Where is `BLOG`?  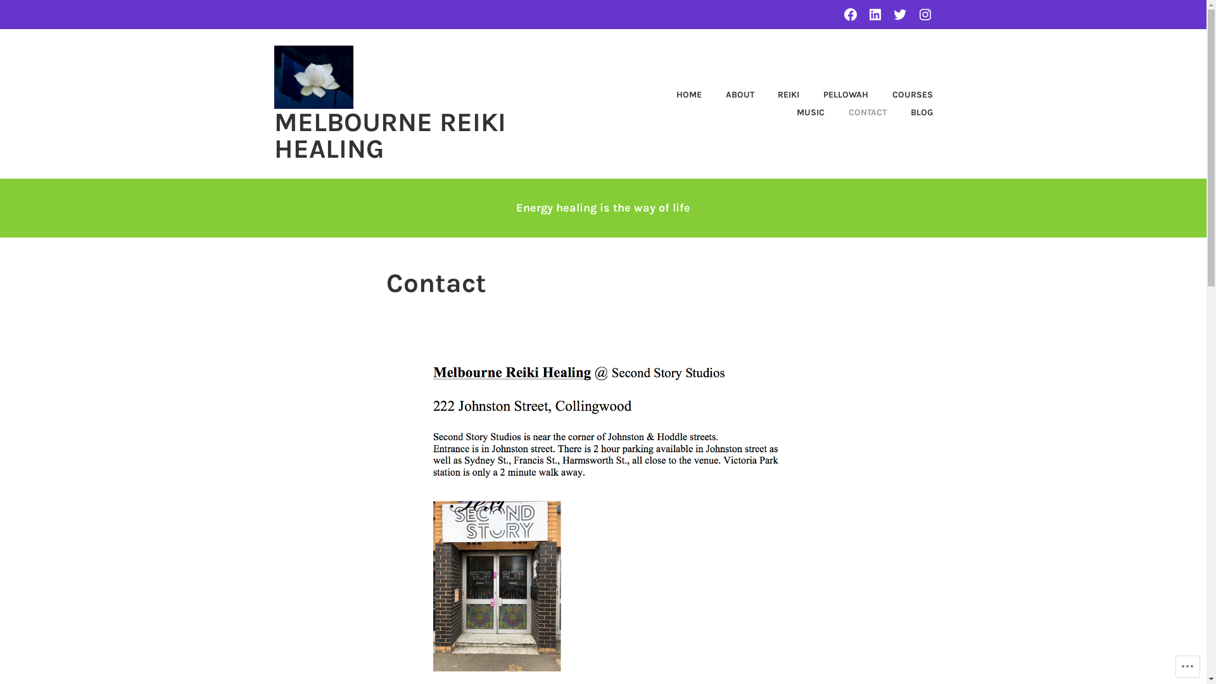
BLOG is located at coordinates (911, 113).